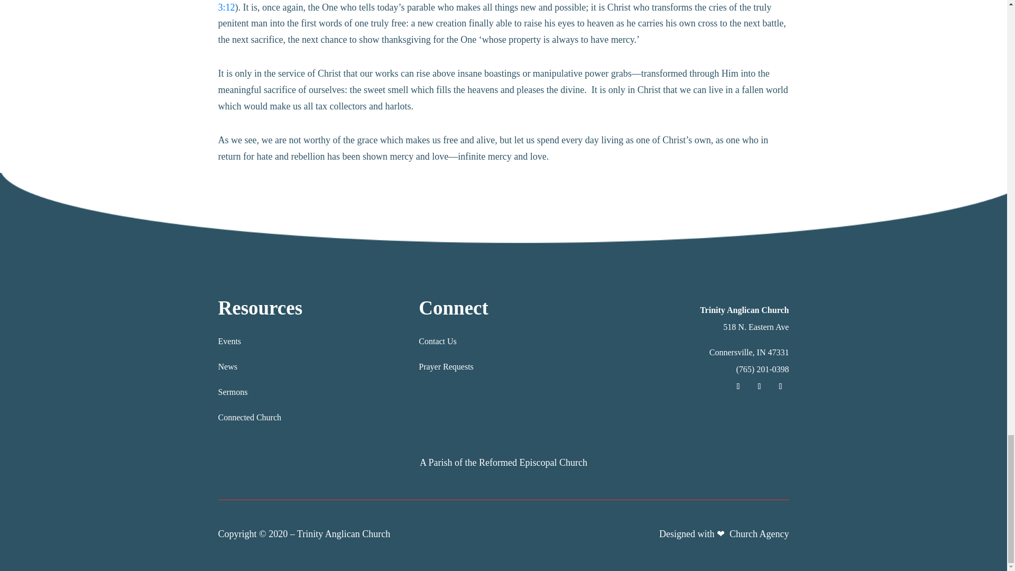  I want to click on Events, so click(229, 342).